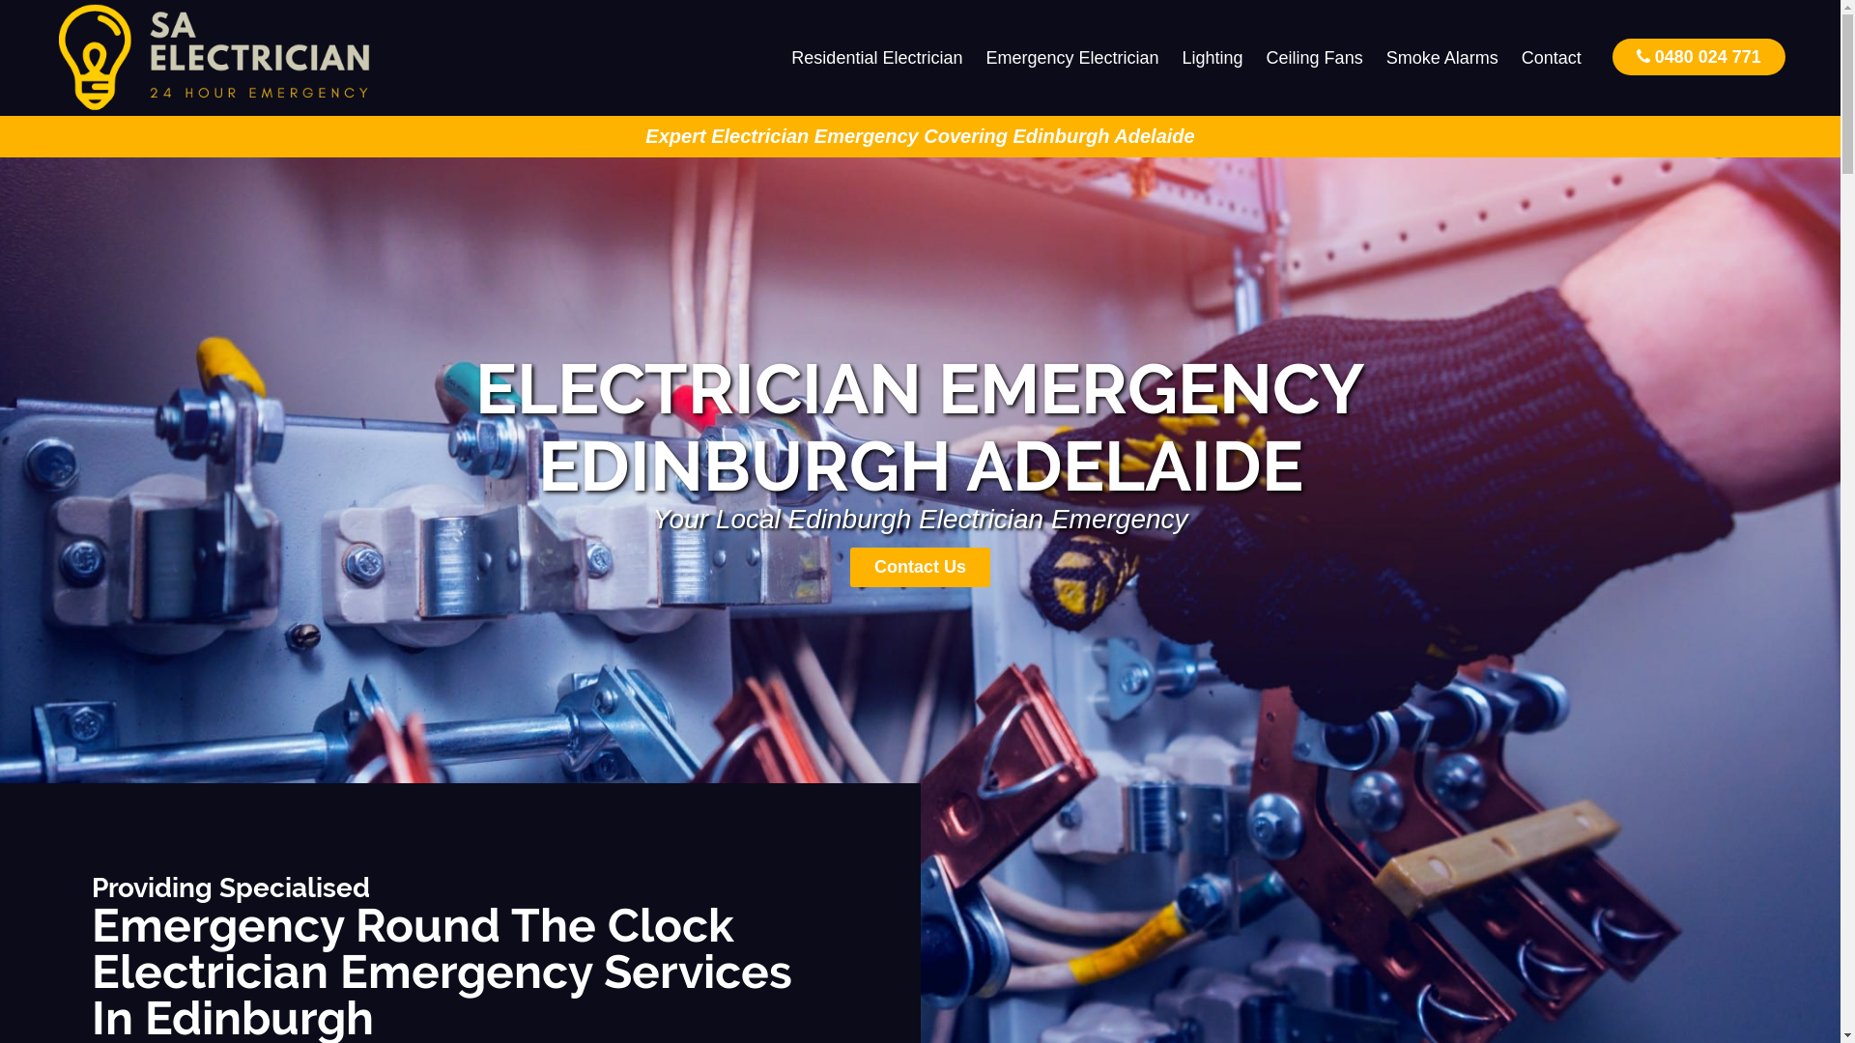 The image size is (1855, 1043). Describe the element at coordinates (1698, 56) in the screenshot. I see `0480 024 771` at that location.